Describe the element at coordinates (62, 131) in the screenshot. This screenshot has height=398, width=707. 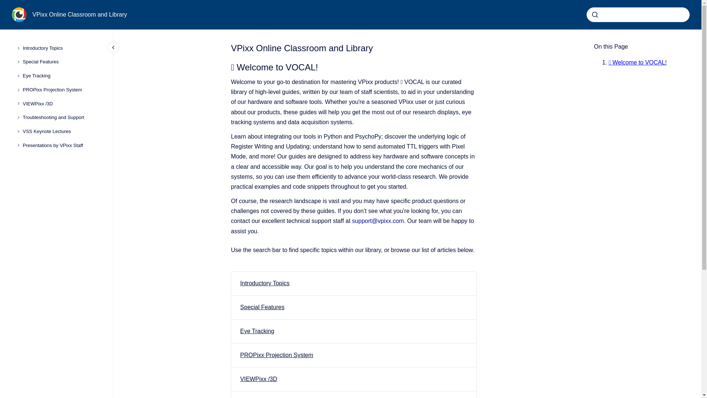
I see `VSS Keynote Lectures` at that location.